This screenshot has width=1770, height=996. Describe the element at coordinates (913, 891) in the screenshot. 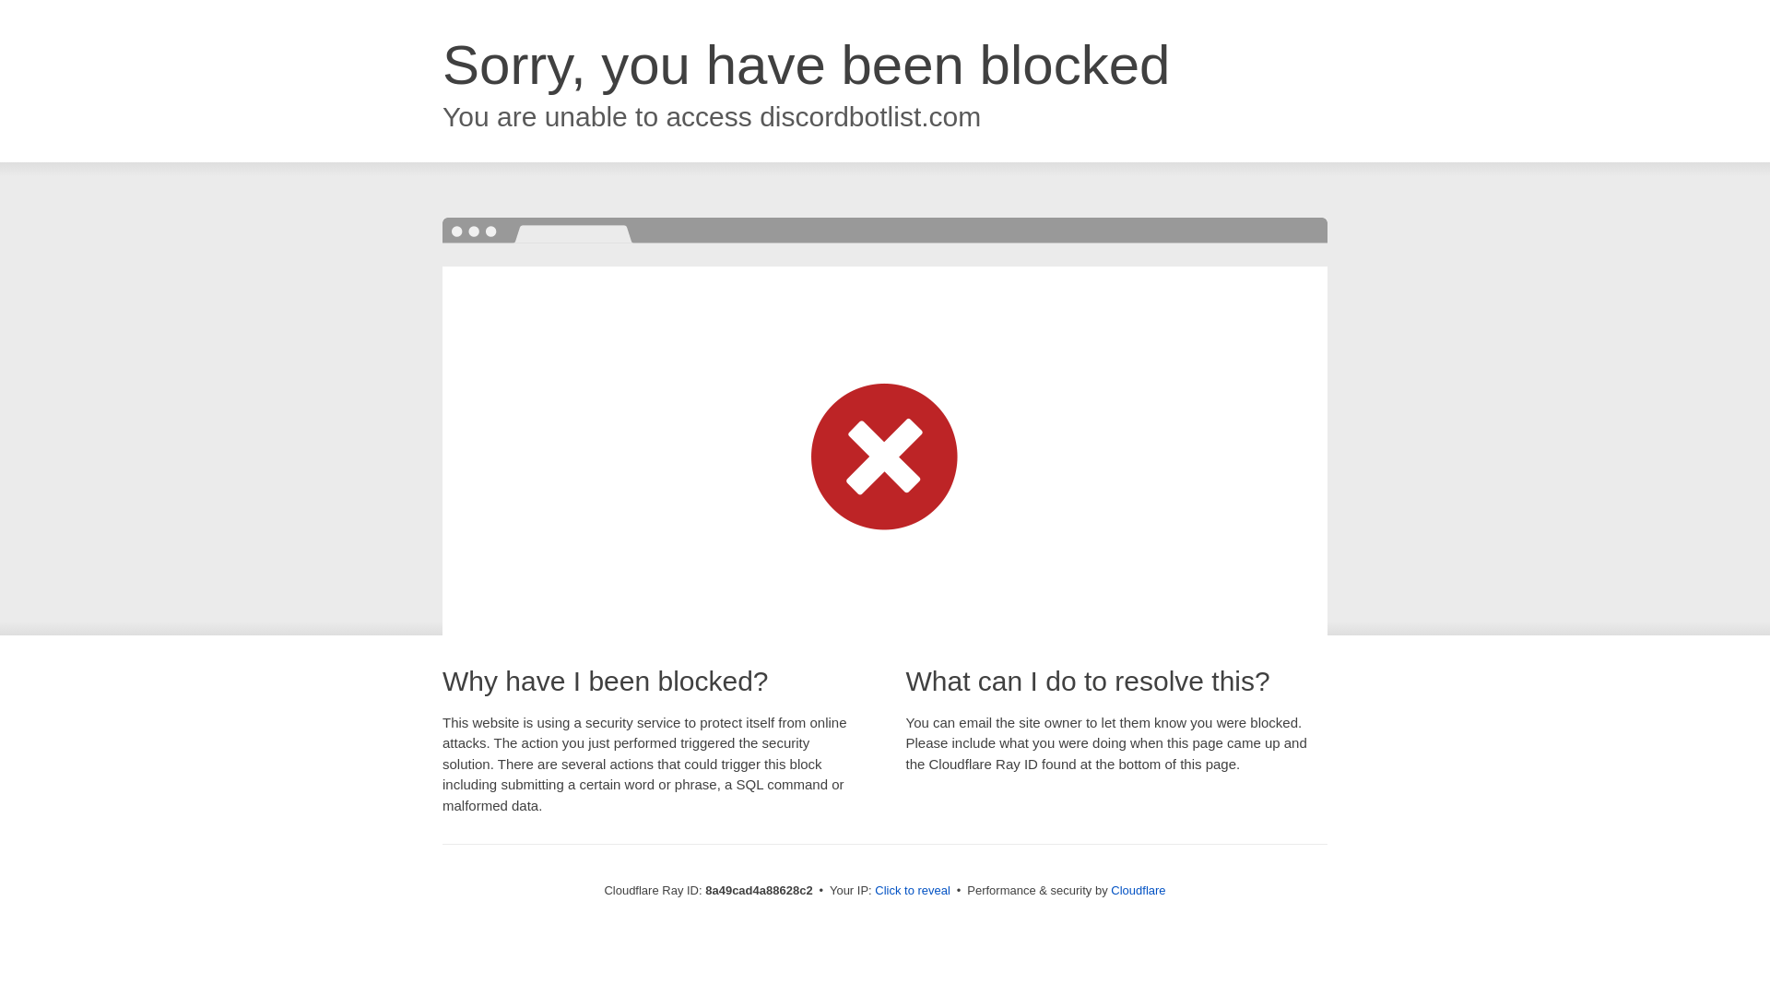

I see `Click to reveal` at that location.